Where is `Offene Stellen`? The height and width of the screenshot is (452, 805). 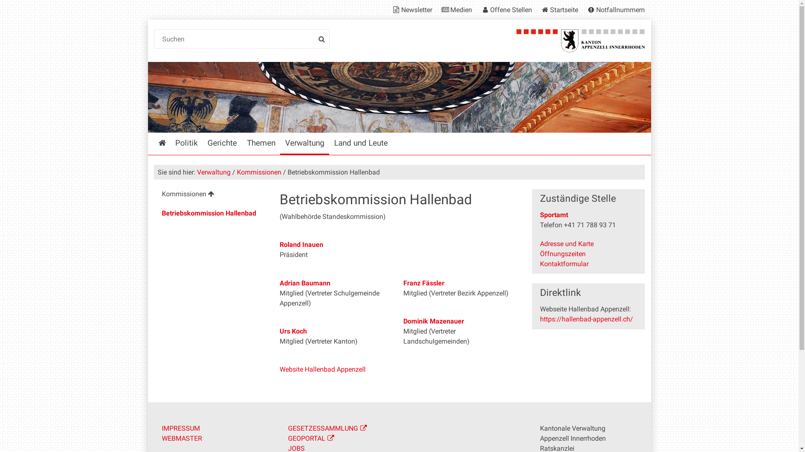 Offene Stellen is located at coordinates (506, 10).